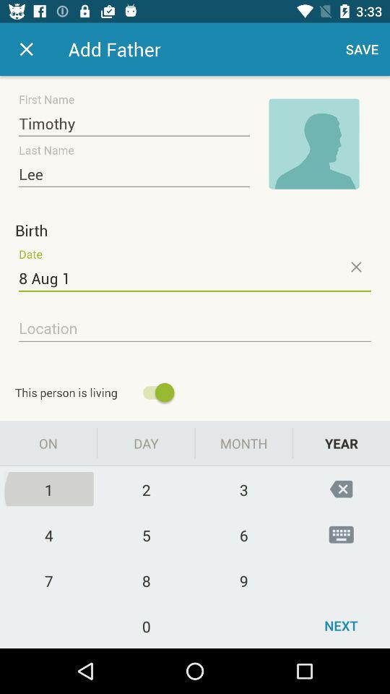 The width and height of the screenshot is (390, 694). Describe the element at coordinates (26, 49) in the screenshot. I see `cancel button` at that location.